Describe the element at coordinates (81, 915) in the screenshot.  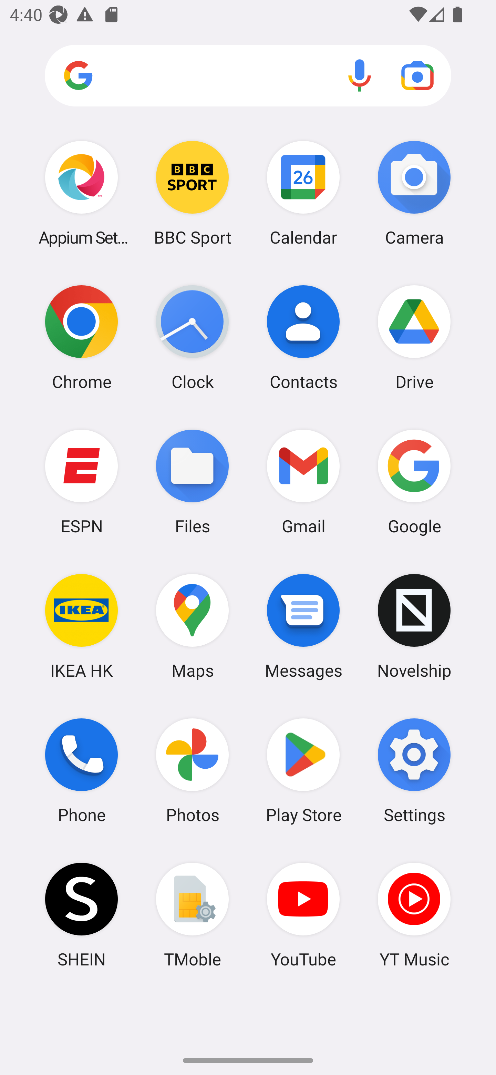
I see `SHEIN` at that location.